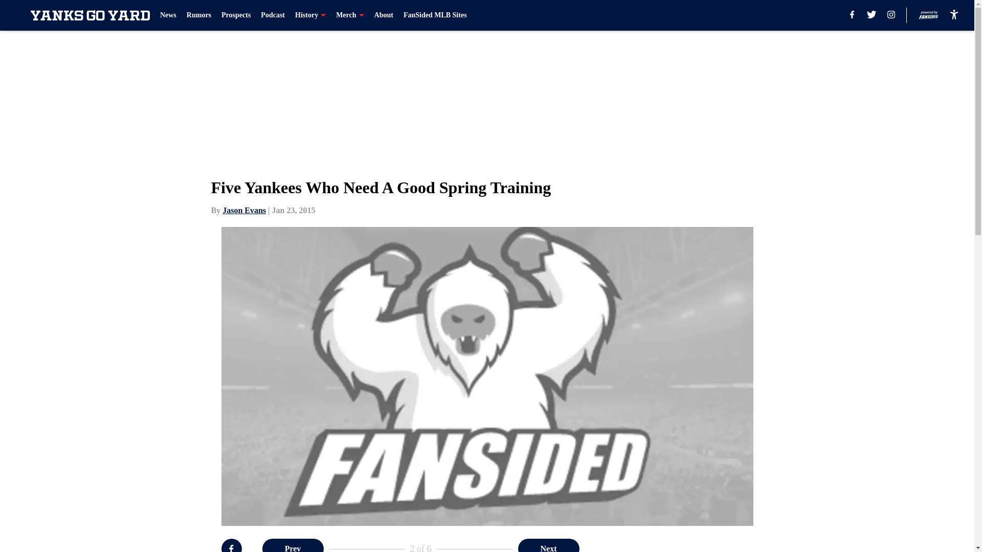  I want to click on Rumors, so click(198, 15).